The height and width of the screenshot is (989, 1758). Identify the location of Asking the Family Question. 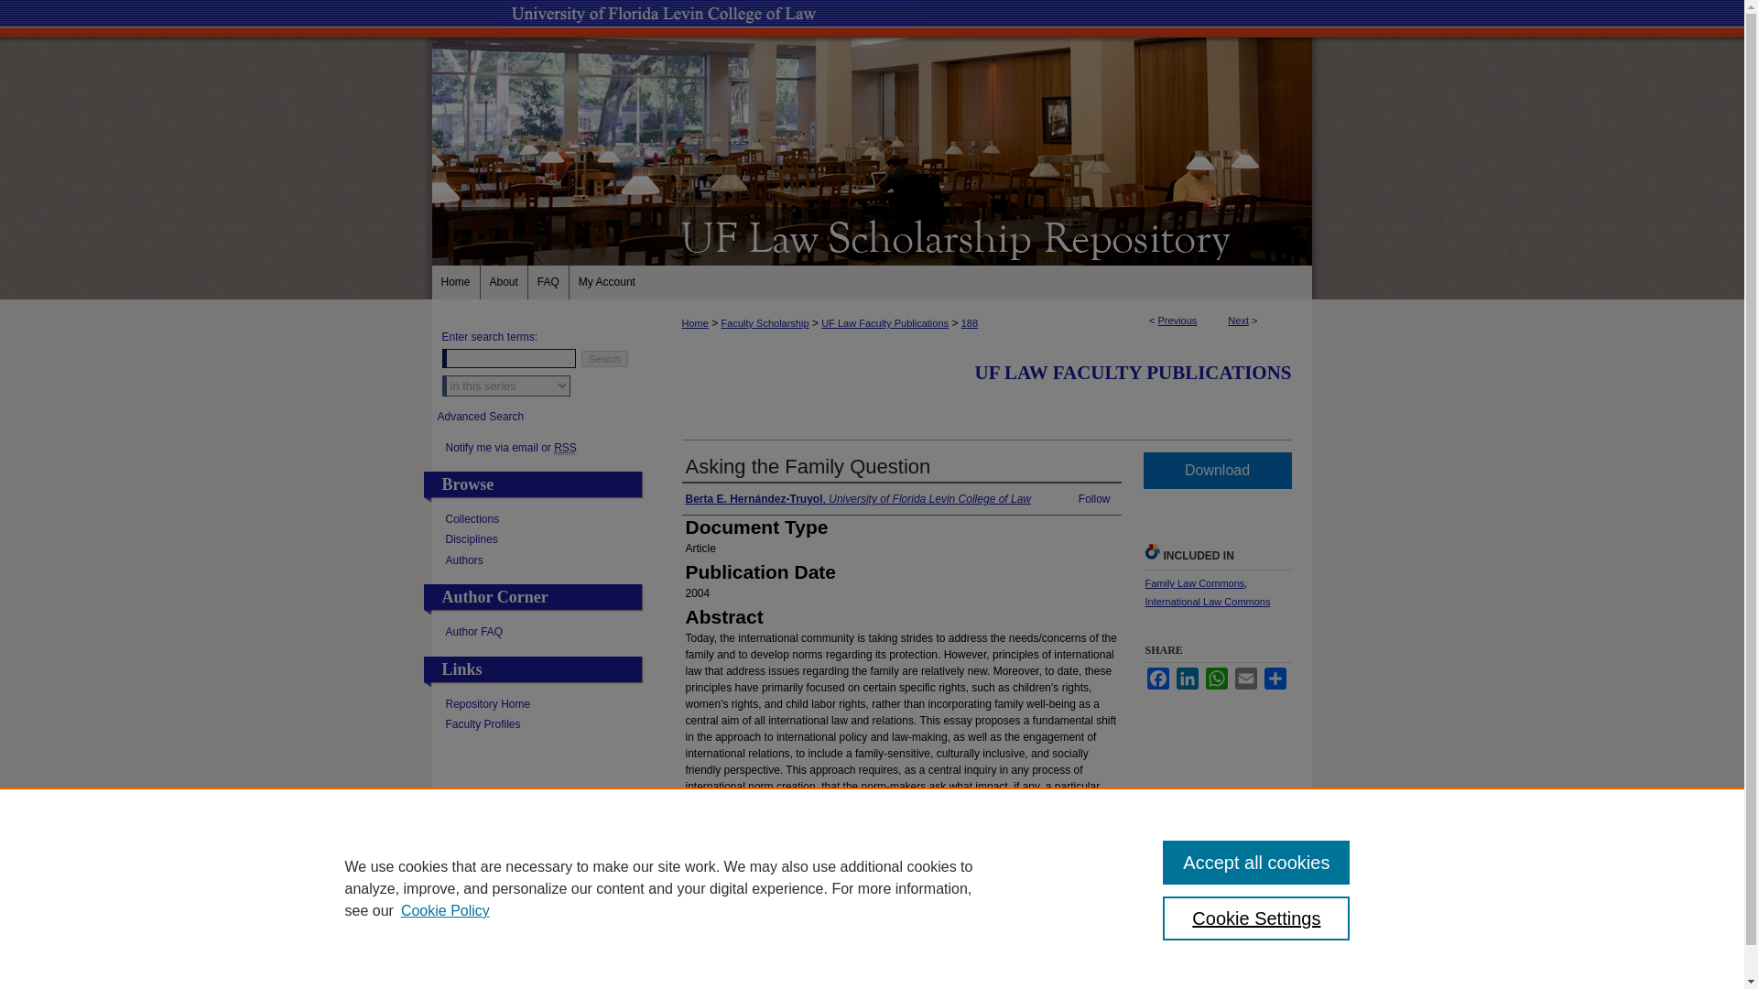
(808, 465).